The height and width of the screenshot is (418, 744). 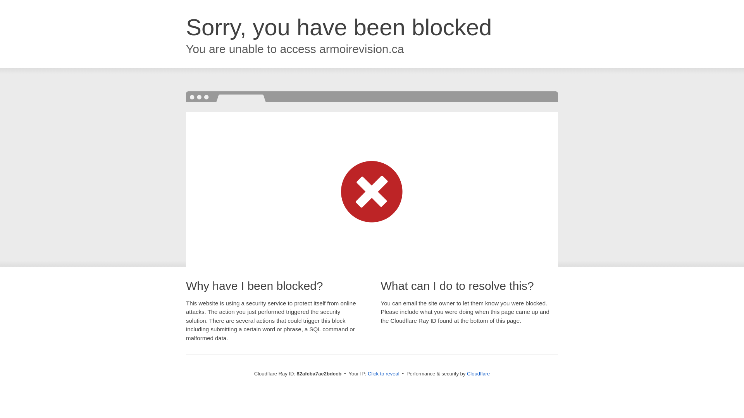 What do you see at coordinates (478, 374) in the screenshot?
I see `Cloudflare` at bounding box center [478, 374].